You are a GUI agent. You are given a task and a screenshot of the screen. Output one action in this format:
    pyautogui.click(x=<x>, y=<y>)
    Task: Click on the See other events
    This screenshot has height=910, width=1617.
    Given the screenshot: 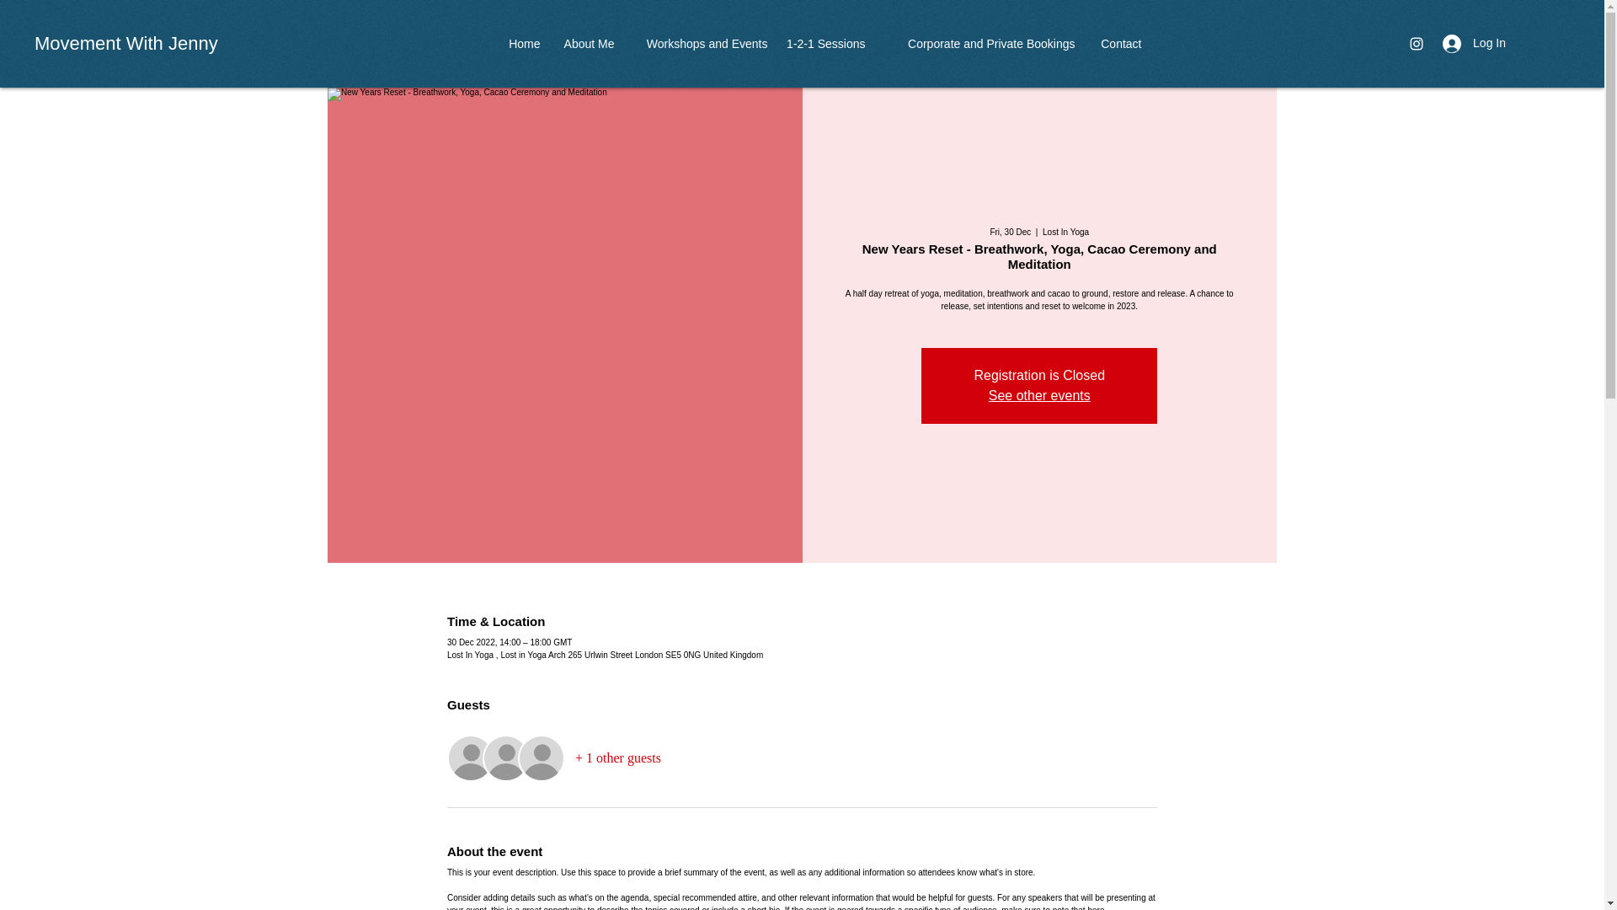 What is the action you would take?
    pyautogui.click(x=1039, y=396)
    